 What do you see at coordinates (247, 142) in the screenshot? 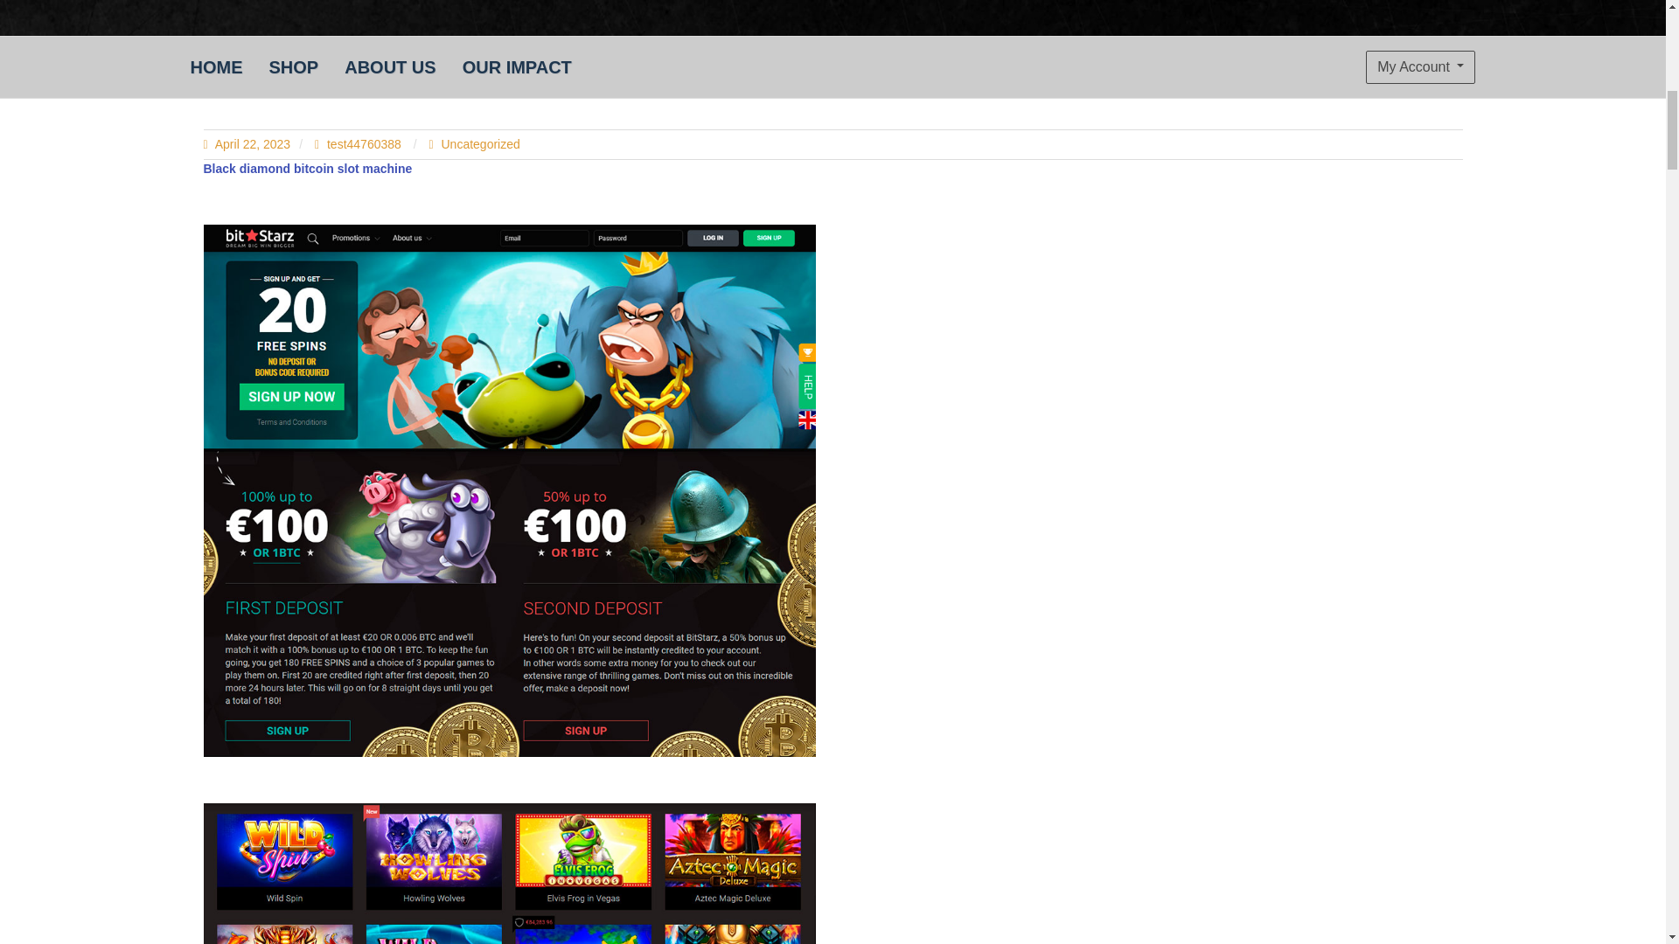
I see `April 22, 2023` at bounding box center [247, 142].